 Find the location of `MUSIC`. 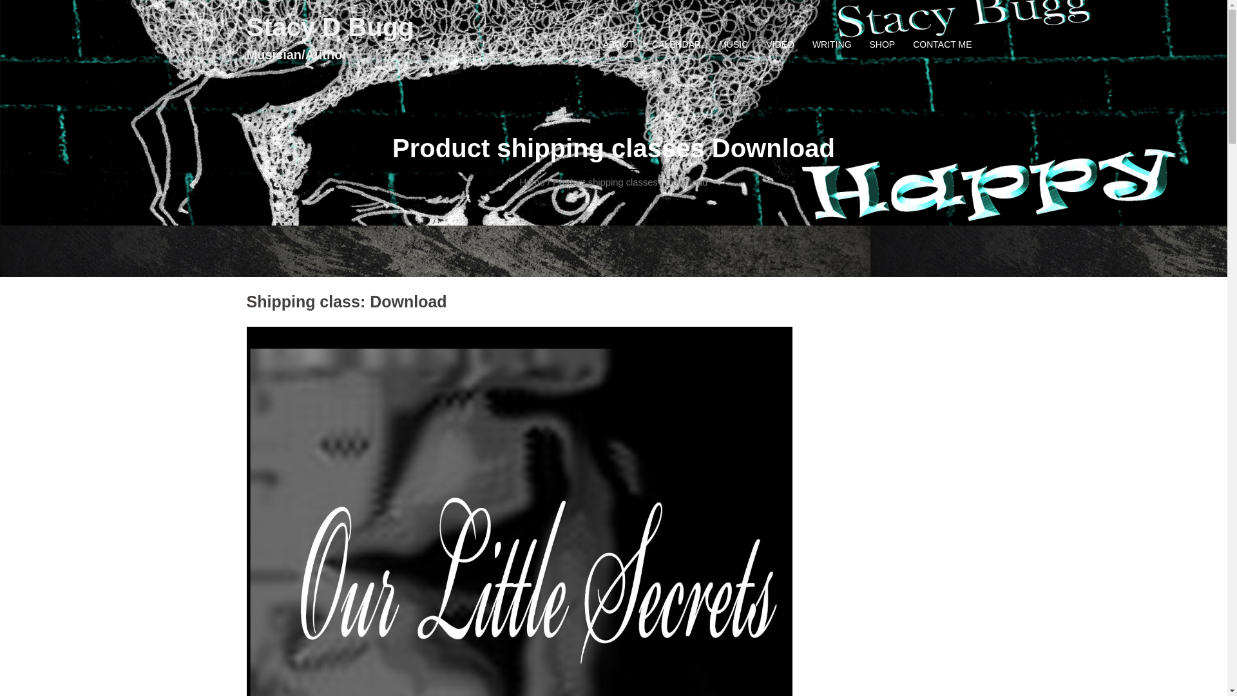

MUSIC is located at coordinates (733, 45).